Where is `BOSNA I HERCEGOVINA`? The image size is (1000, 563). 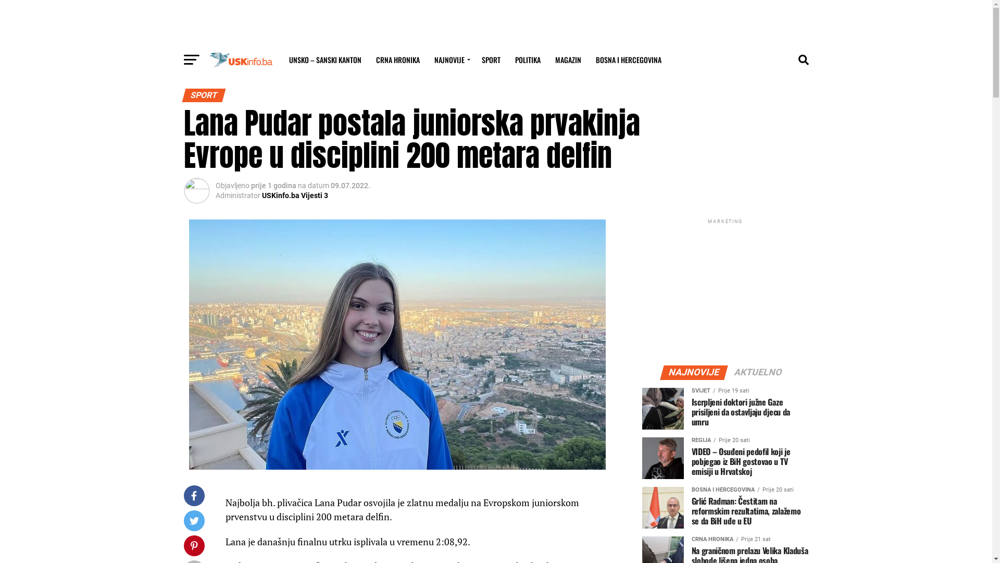
BOSNA I HERCEGOVINA is located at coordinates (629, 60).